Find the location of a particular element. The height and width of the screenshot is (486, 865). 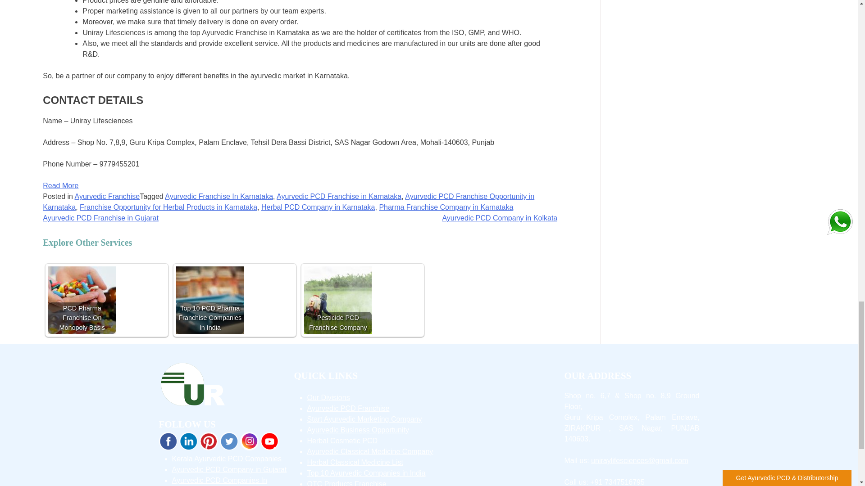

Top 10 PCD Pharma Franchise Companies In India is located at coordinates (210, 300).